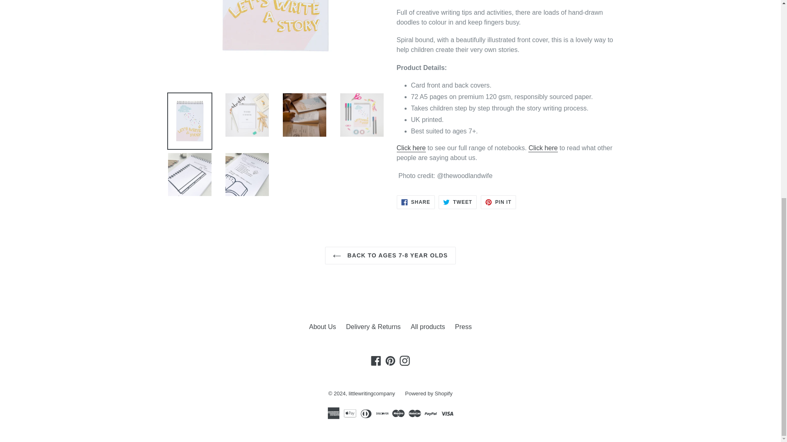  I want to click on Share on Facebook, so click(416, 202).